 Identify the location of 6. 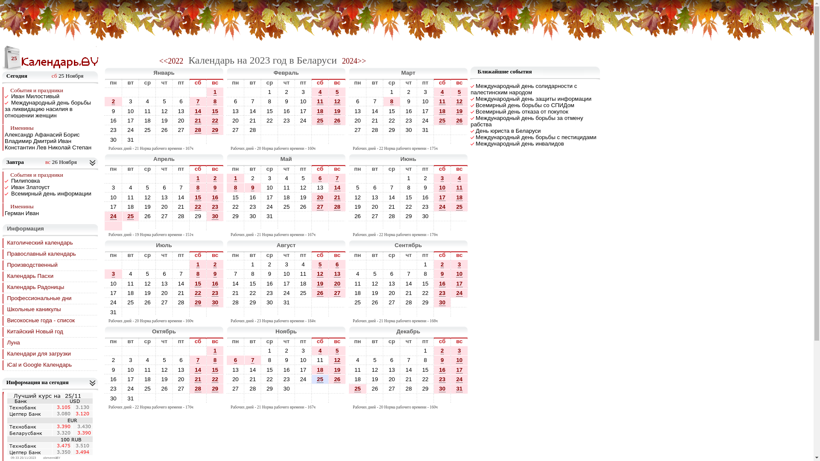
(358, 102).